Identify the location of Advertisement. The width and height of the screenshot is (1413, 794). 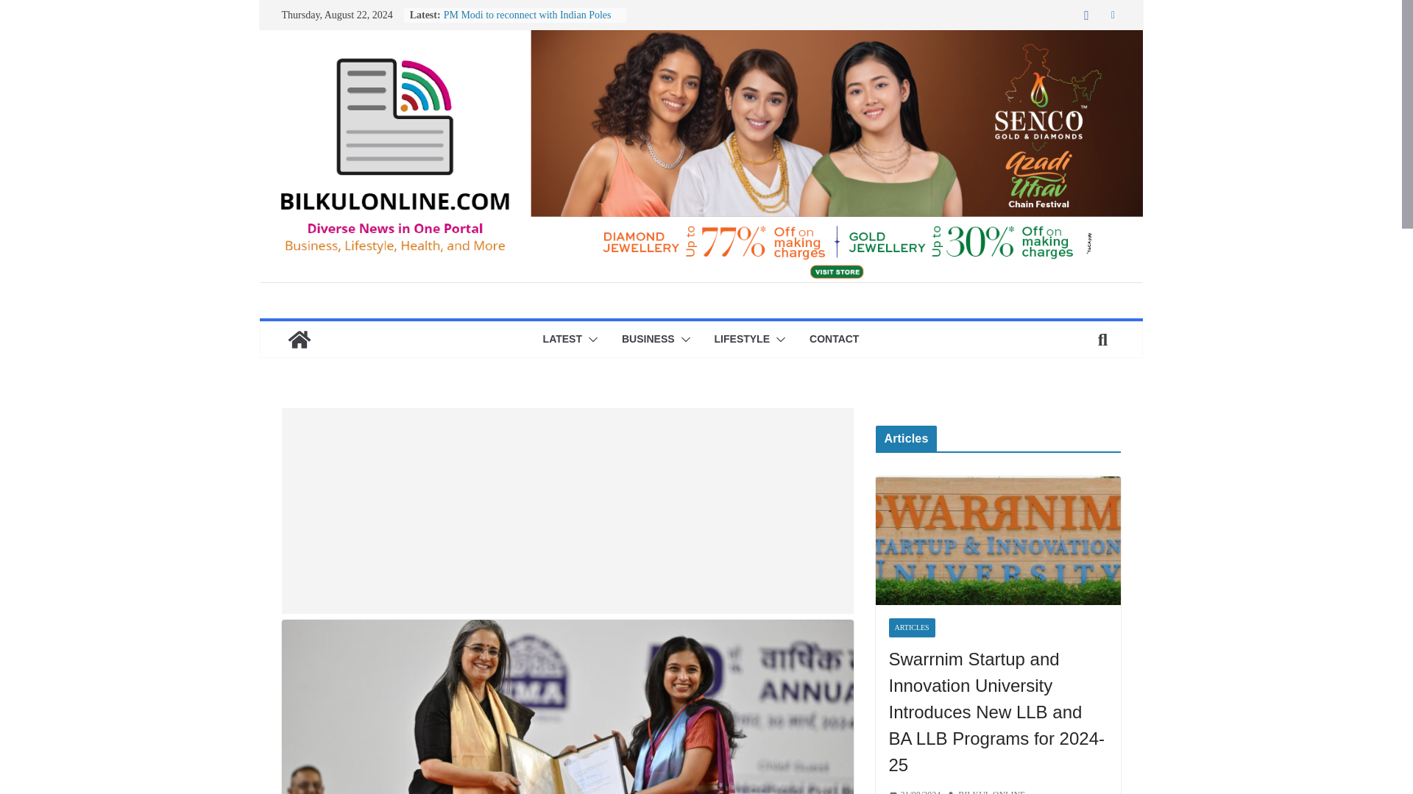
(567, 510).